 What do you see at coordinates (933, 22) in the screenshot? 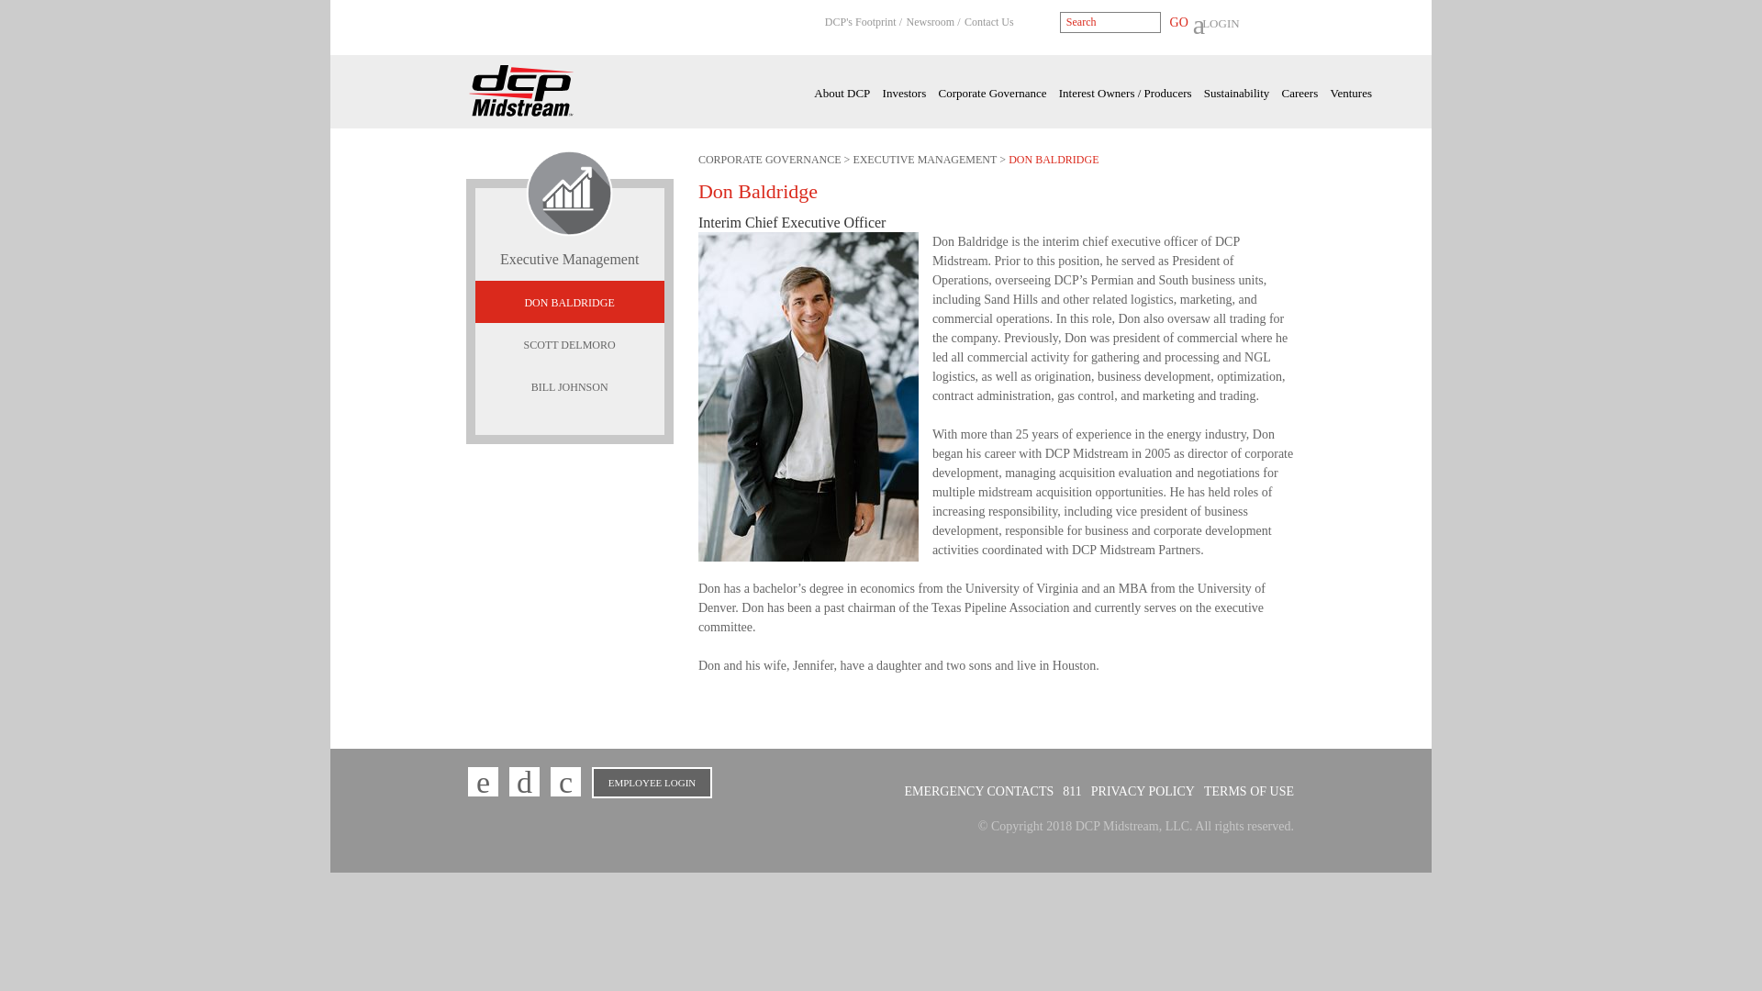
I see `Newsroom` at bounding box center [933, 22].